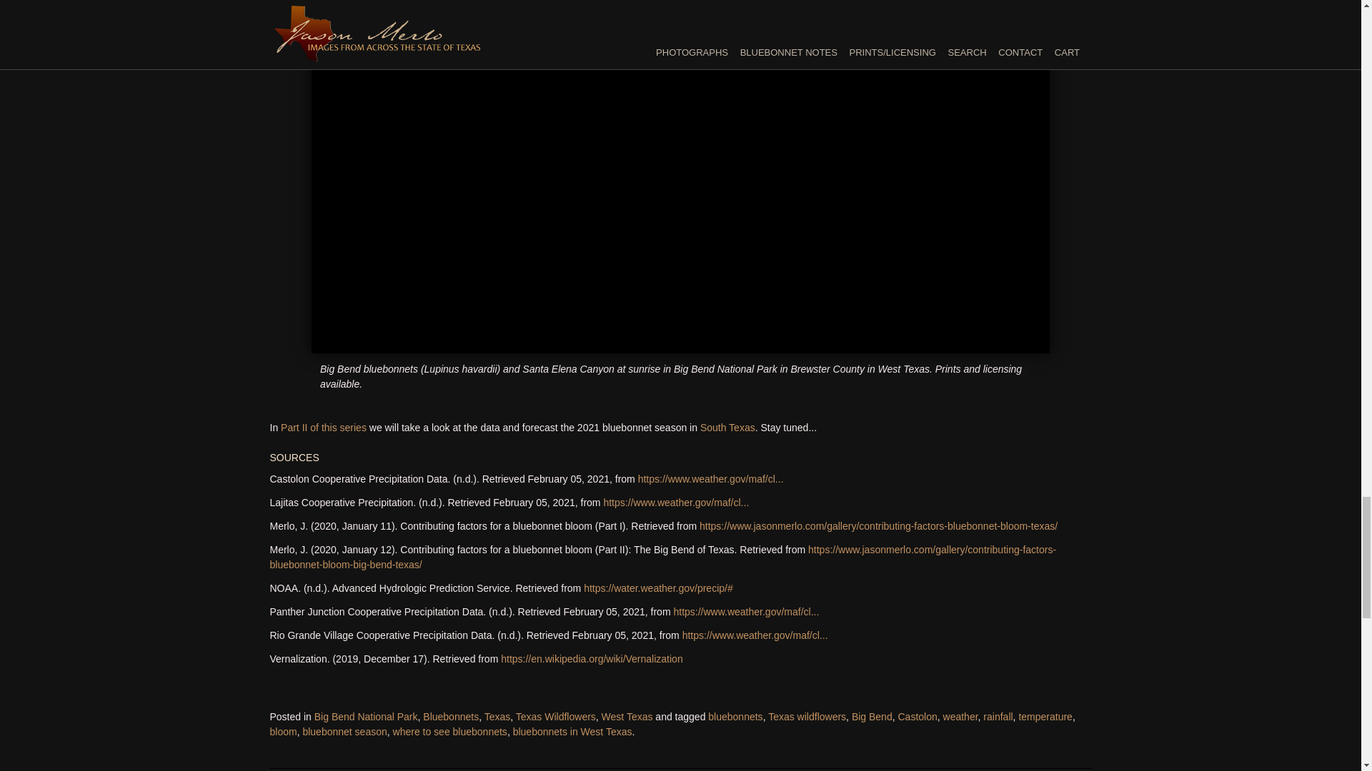 This screenshot has width=1372, height=771. I want to click on bluebonnets, so click(735, 716).